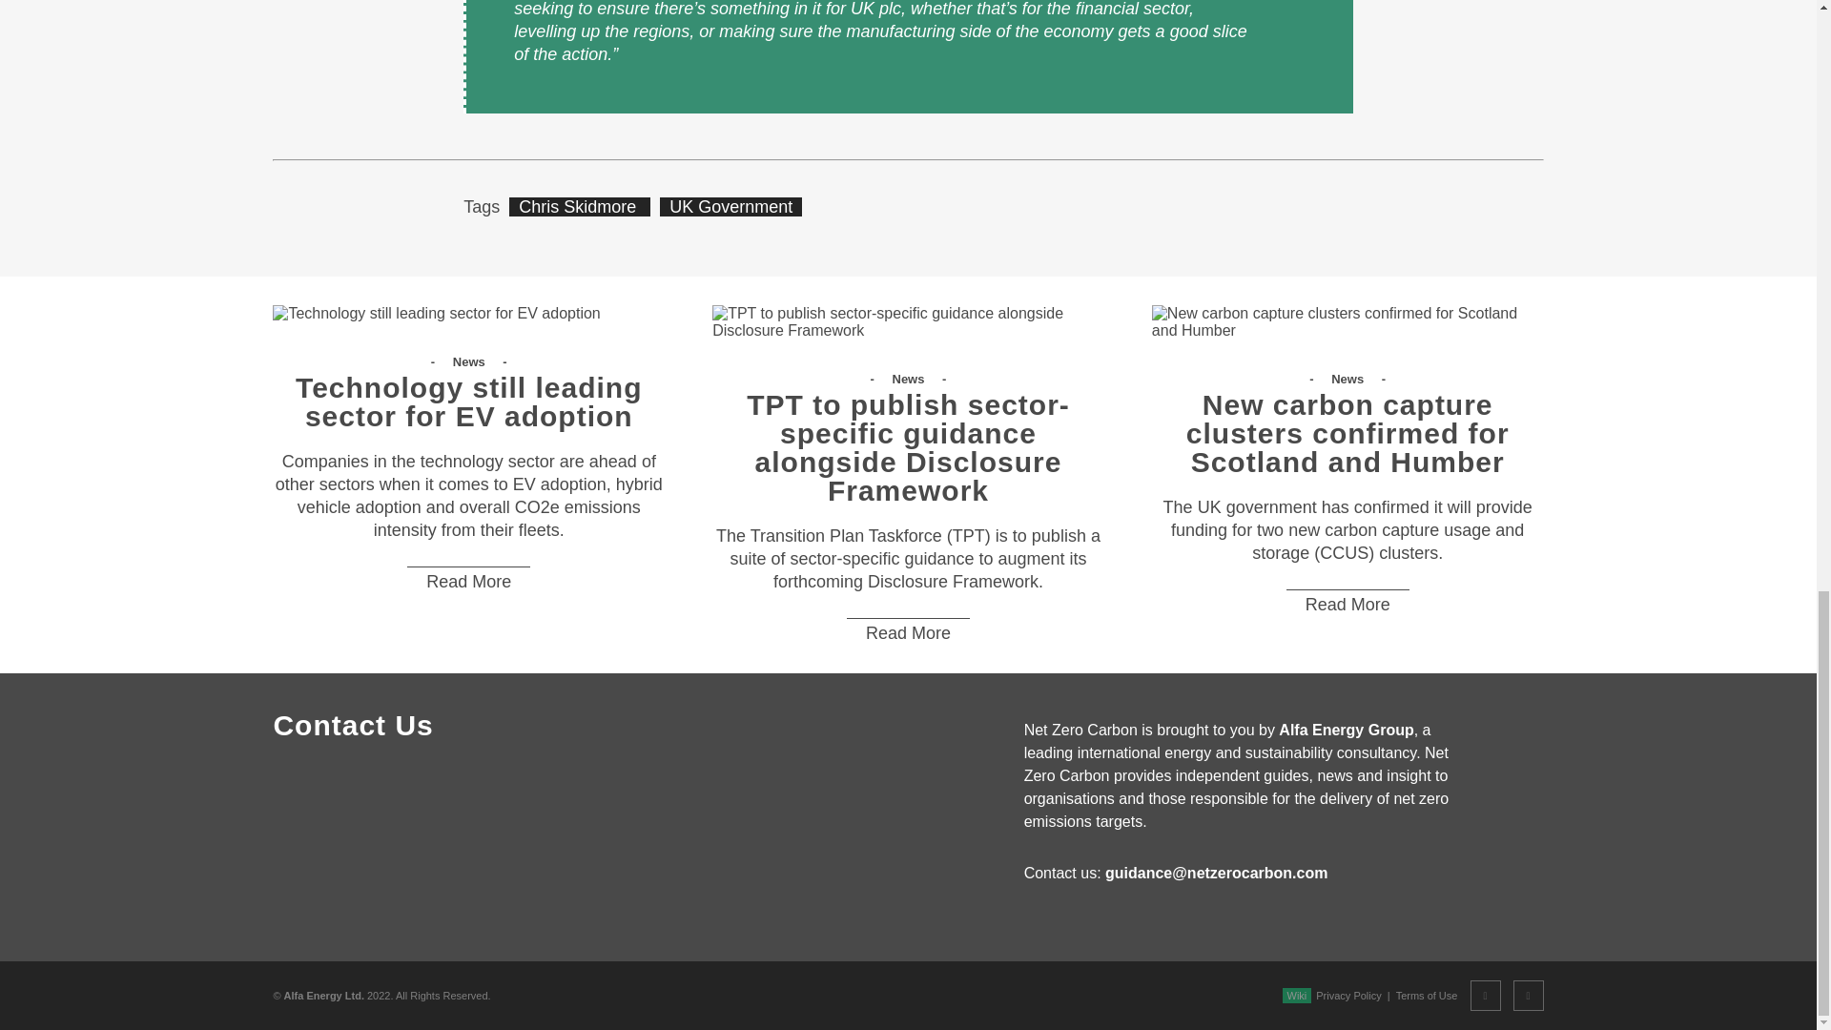 This screenshot has height=1030, width=1831. Describe the element at coordinates (730, 206) in the screenshot. I see `UK Government` at that location.